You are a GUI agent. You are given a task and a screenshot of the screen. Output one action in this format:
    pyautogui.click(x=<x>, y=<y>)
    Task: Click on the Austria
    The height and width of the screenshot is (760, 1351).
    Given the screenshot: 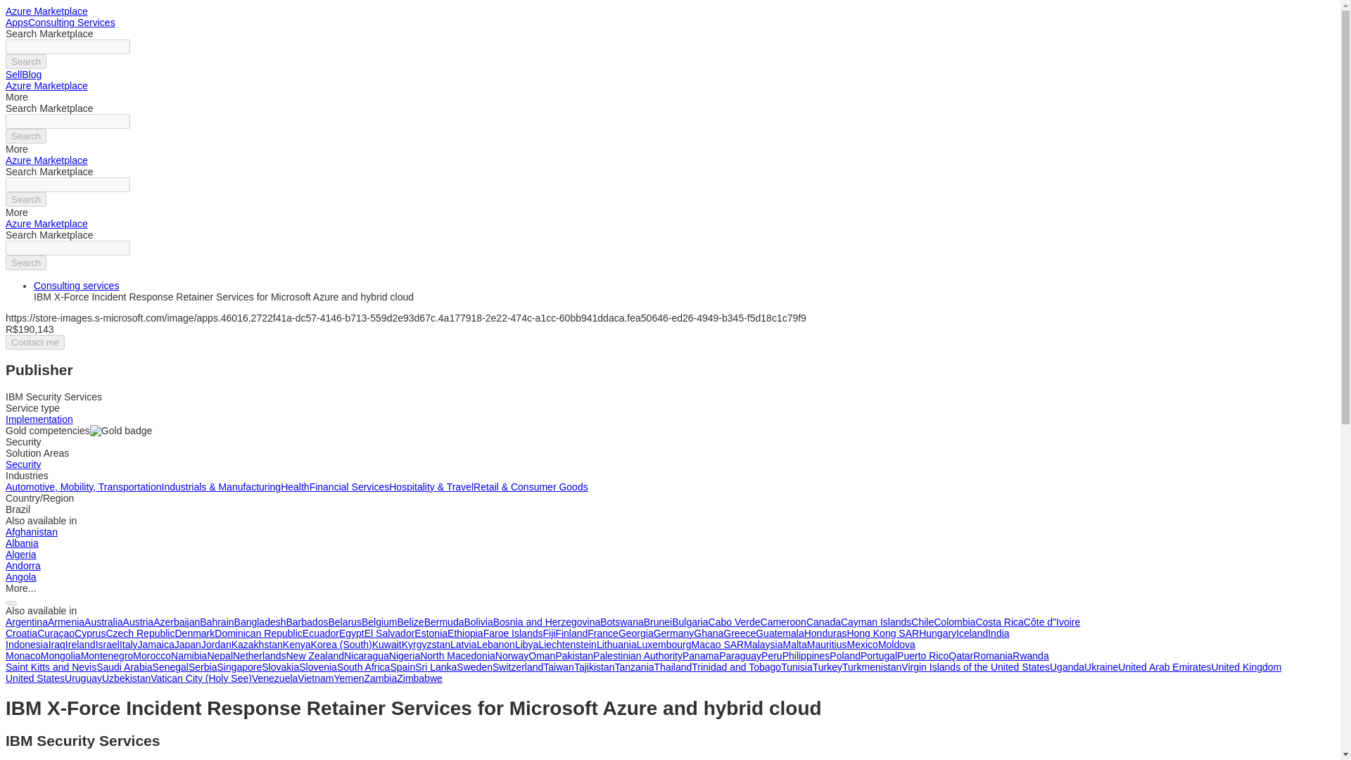 What is the action you would take?
    pyautogui.click(x=138, y=622)
    